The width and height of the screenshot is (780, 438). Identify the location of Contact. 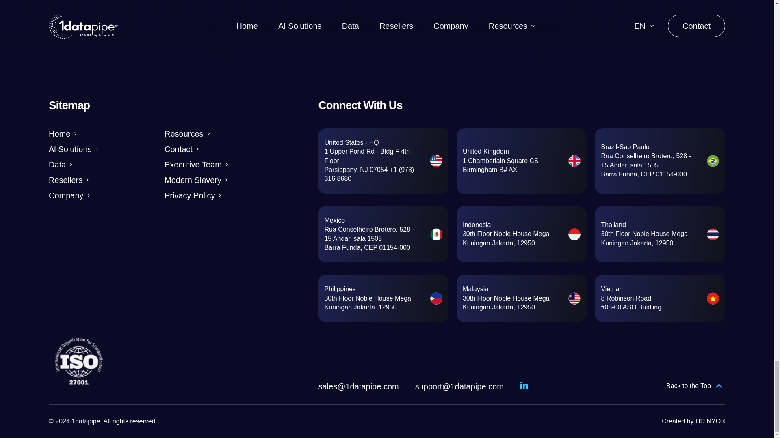
(182, 149).